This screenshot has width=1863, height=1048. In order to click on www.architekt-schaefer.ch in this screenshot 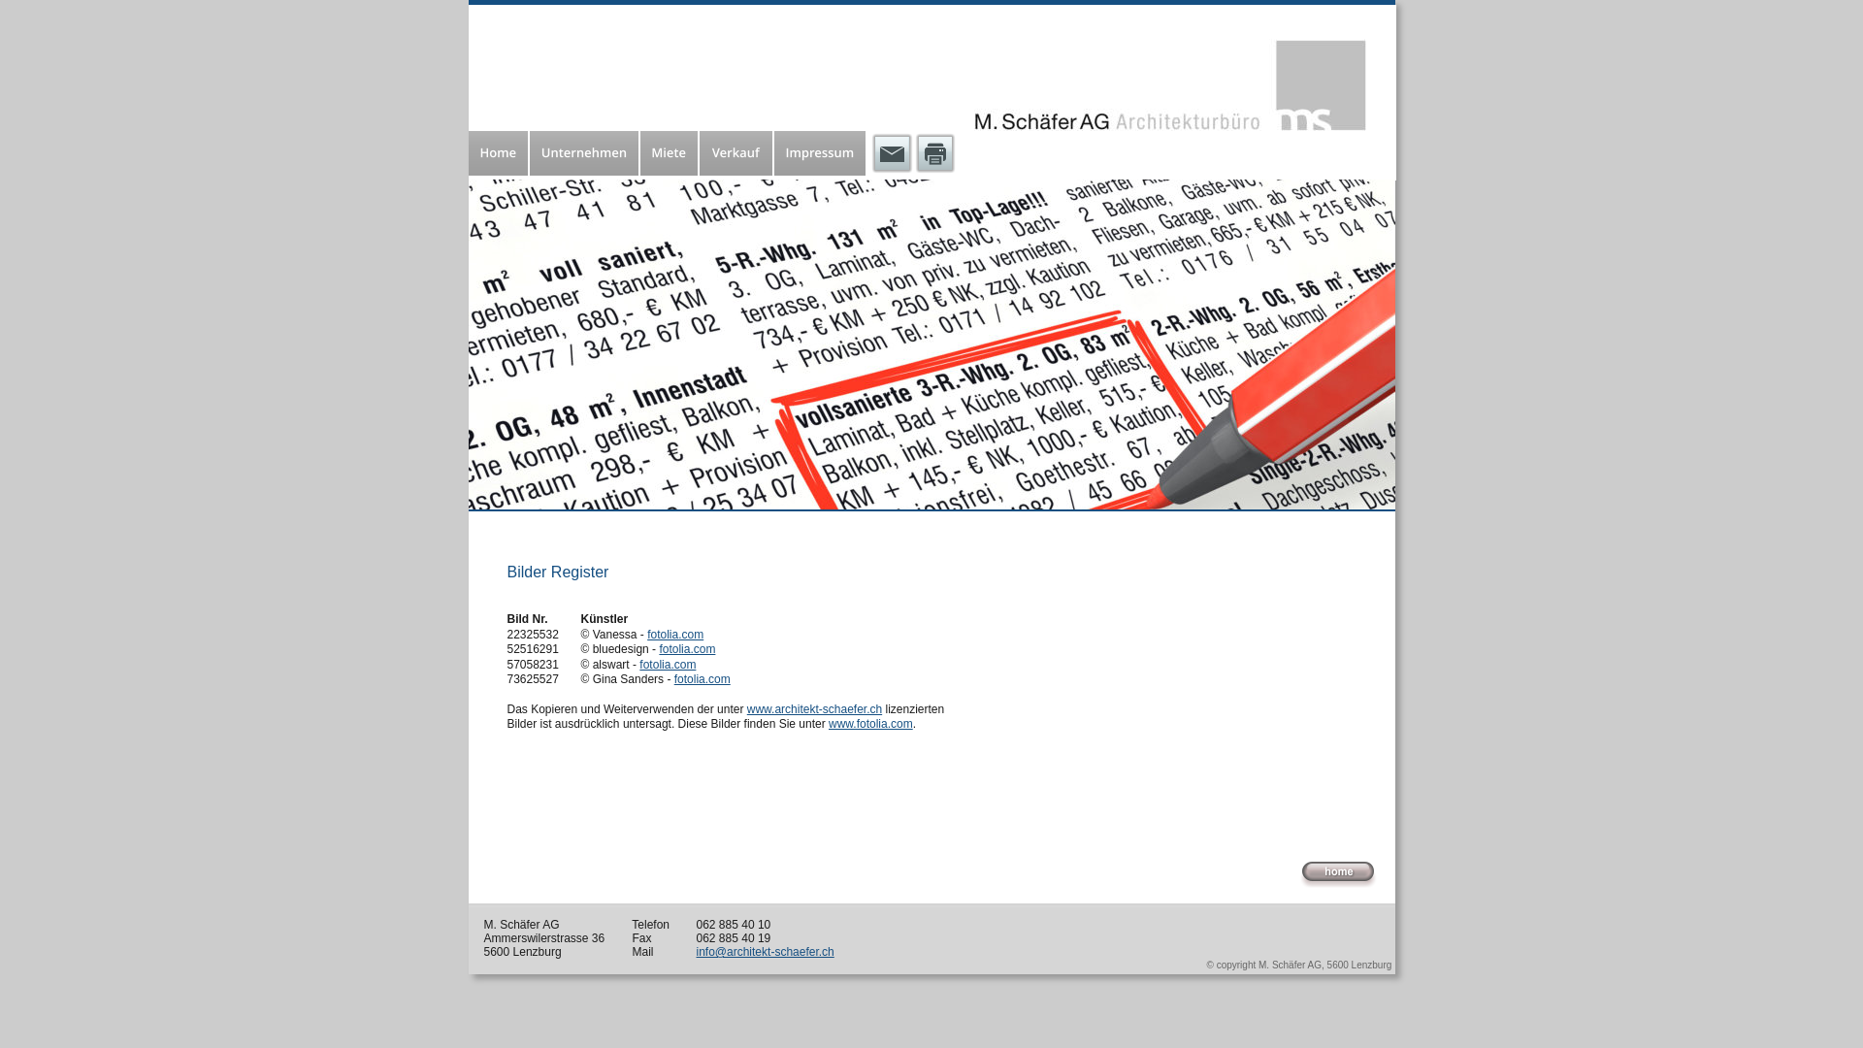, I will do `click(815, 709)`.